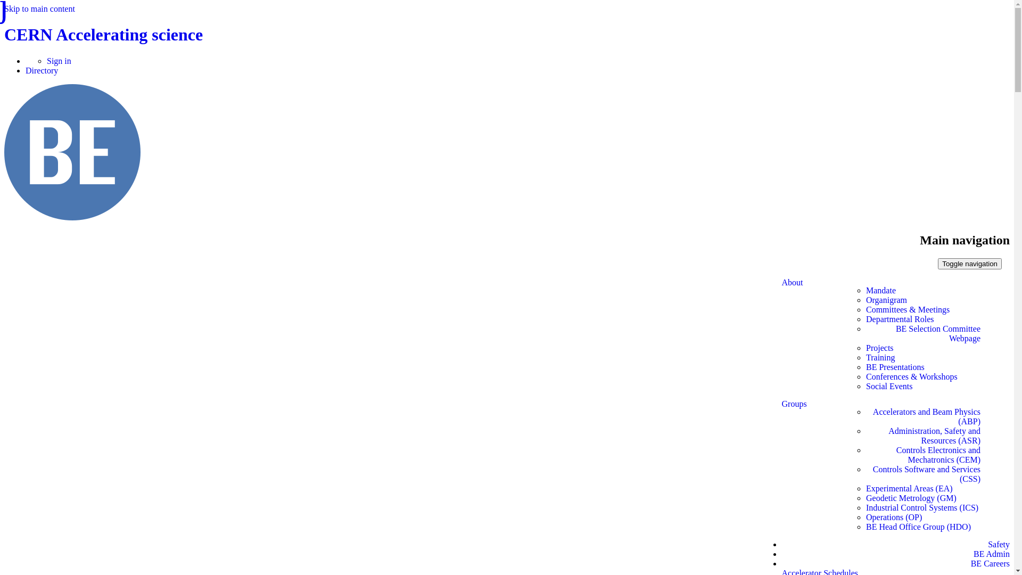  What do you see at coordinates (908, 310) in the screenshot?
I see `Committees & Meetings` at bounding box center [908, 310].